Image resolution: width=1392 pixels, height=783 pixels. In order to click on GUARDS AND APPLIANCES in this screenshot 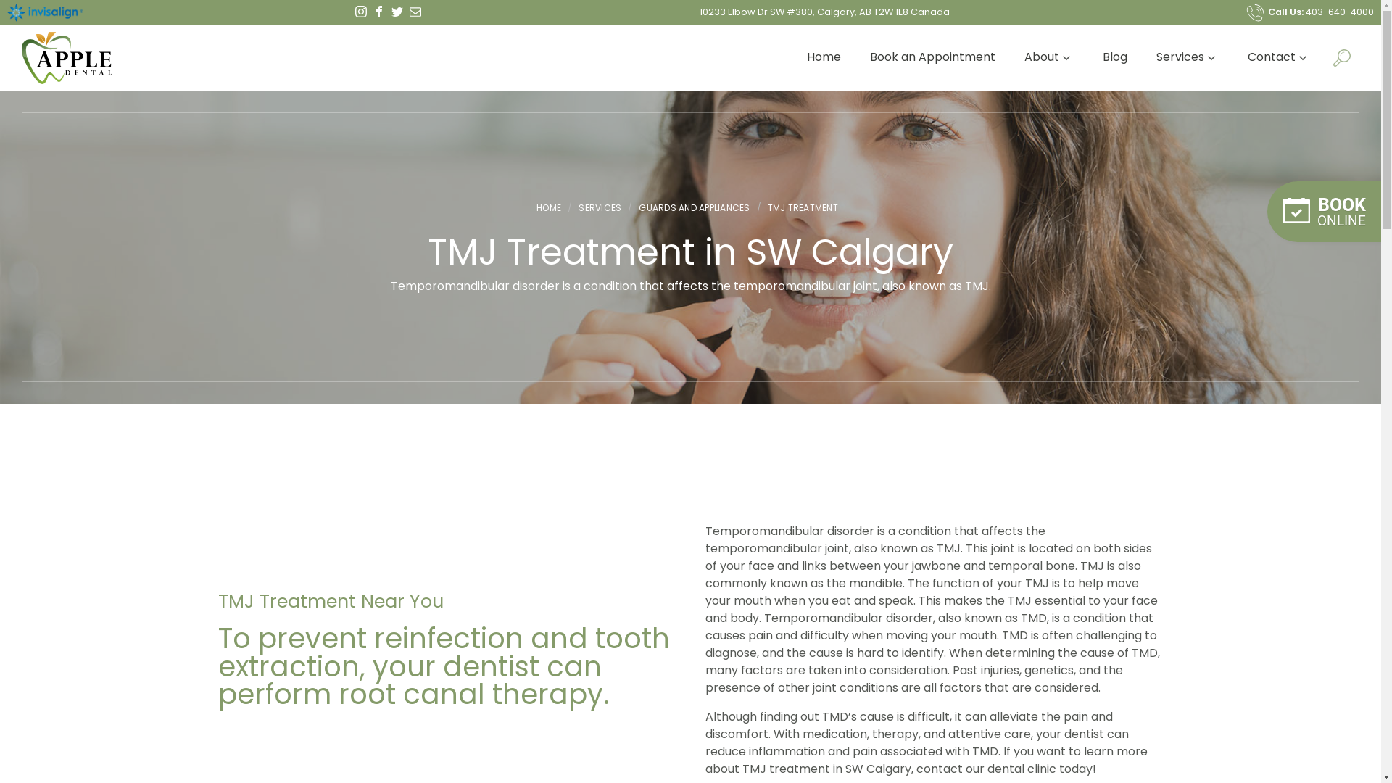, I will do `click(695, 208)`.